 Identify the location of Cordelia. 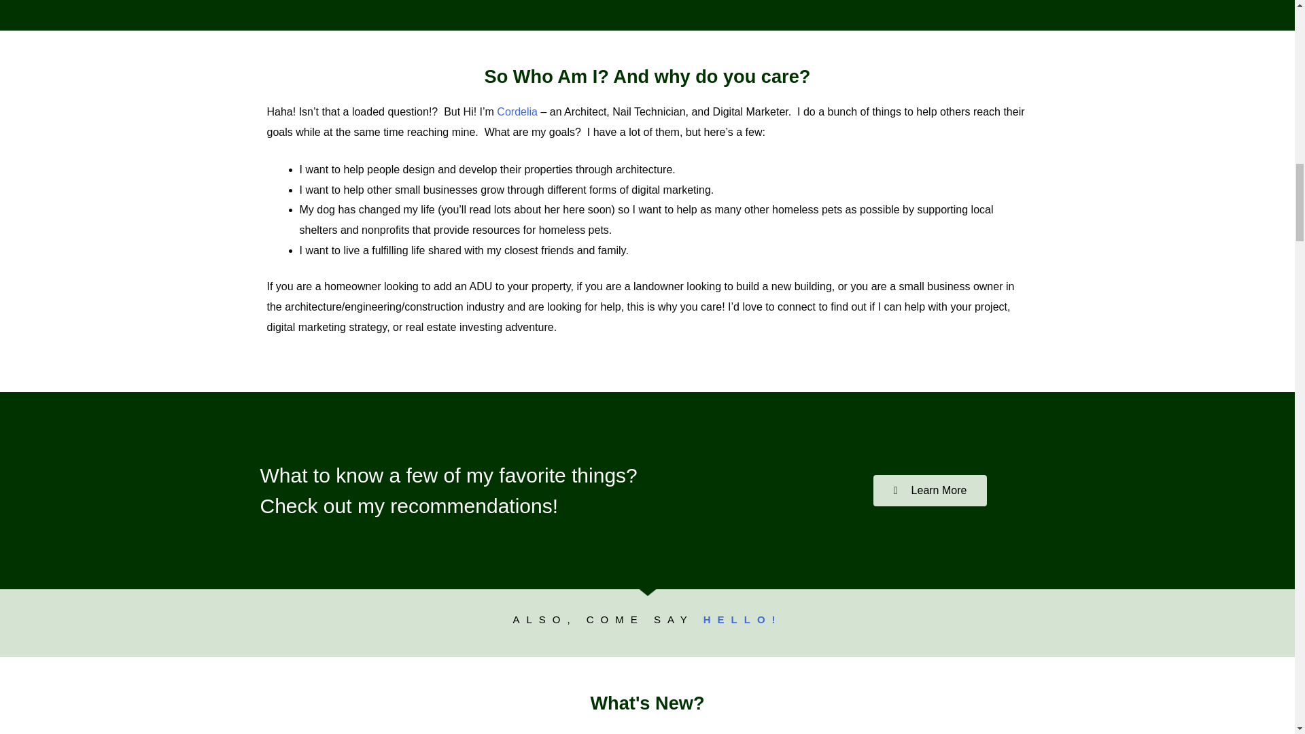
(517, 111).